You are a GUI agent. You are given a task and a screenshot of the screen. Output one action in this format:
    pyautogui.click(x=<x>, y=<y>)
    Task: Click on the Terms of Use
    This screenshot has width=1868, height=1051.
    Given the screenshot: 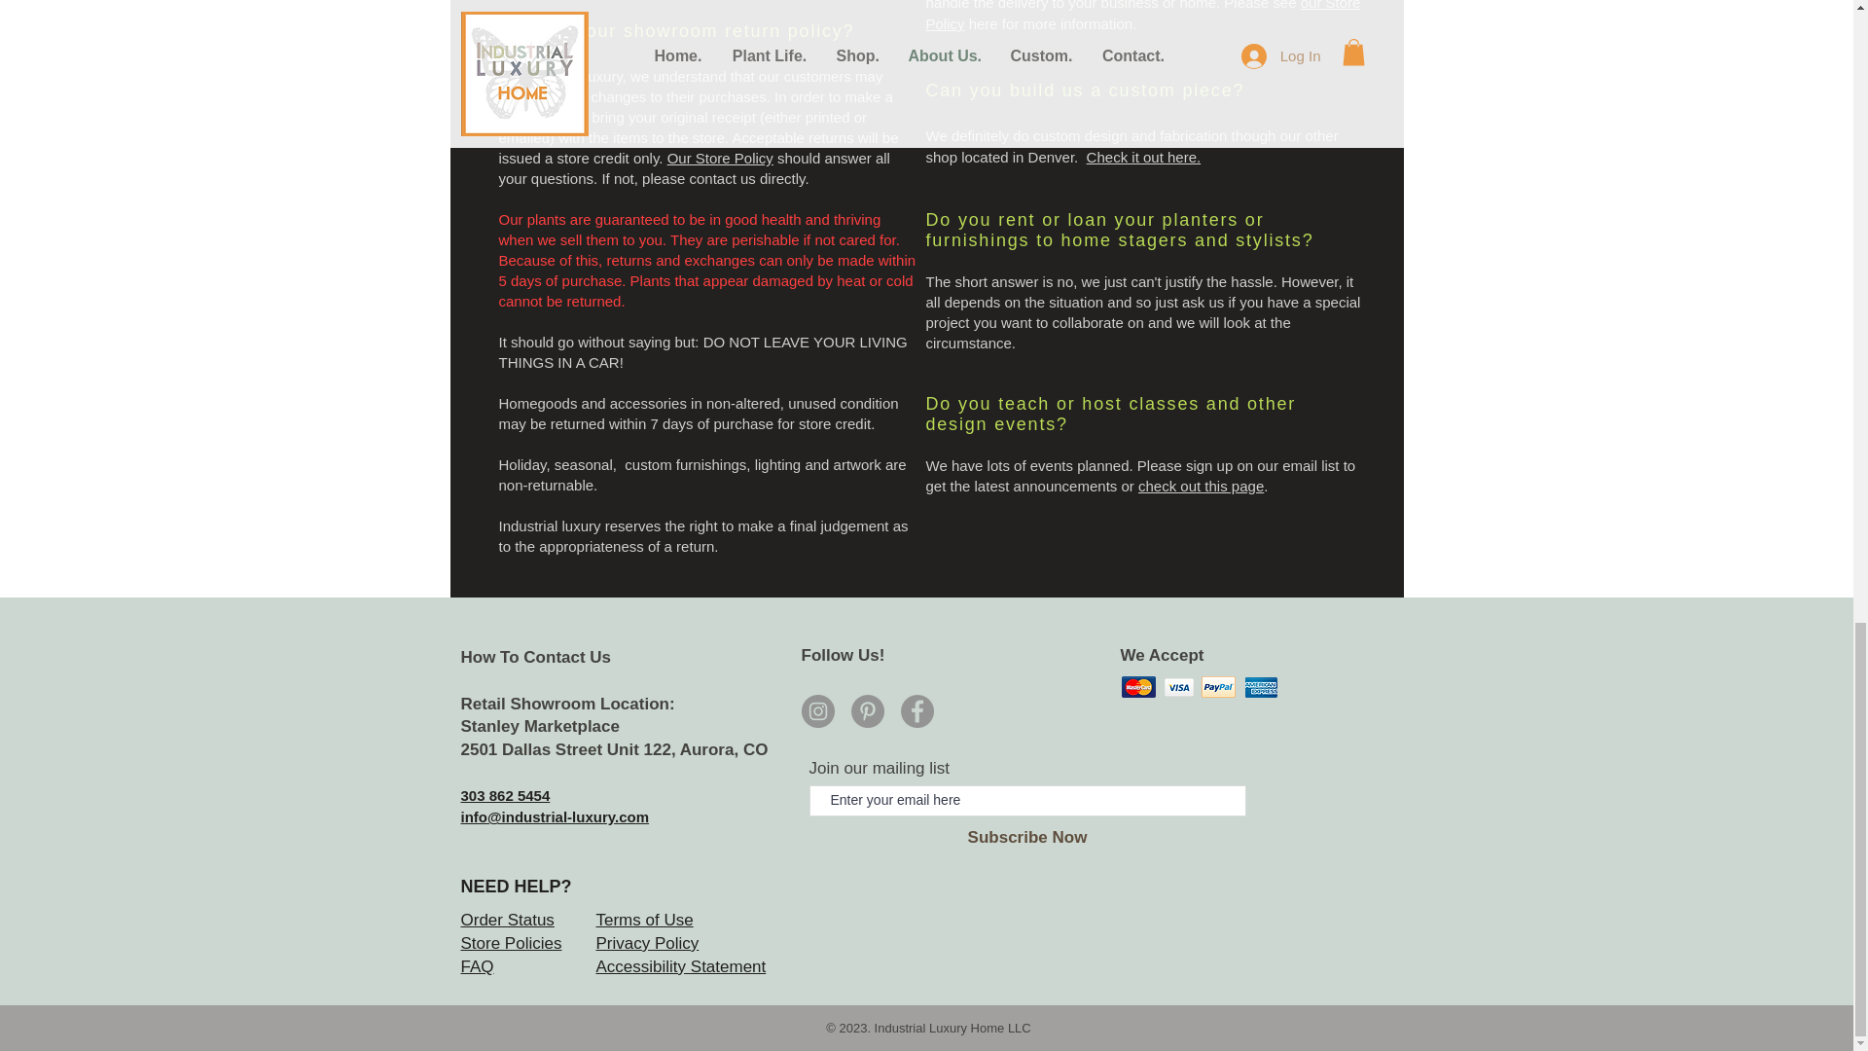 What is the action you would take?
    pyautogui.click(x=644, y=920)
    